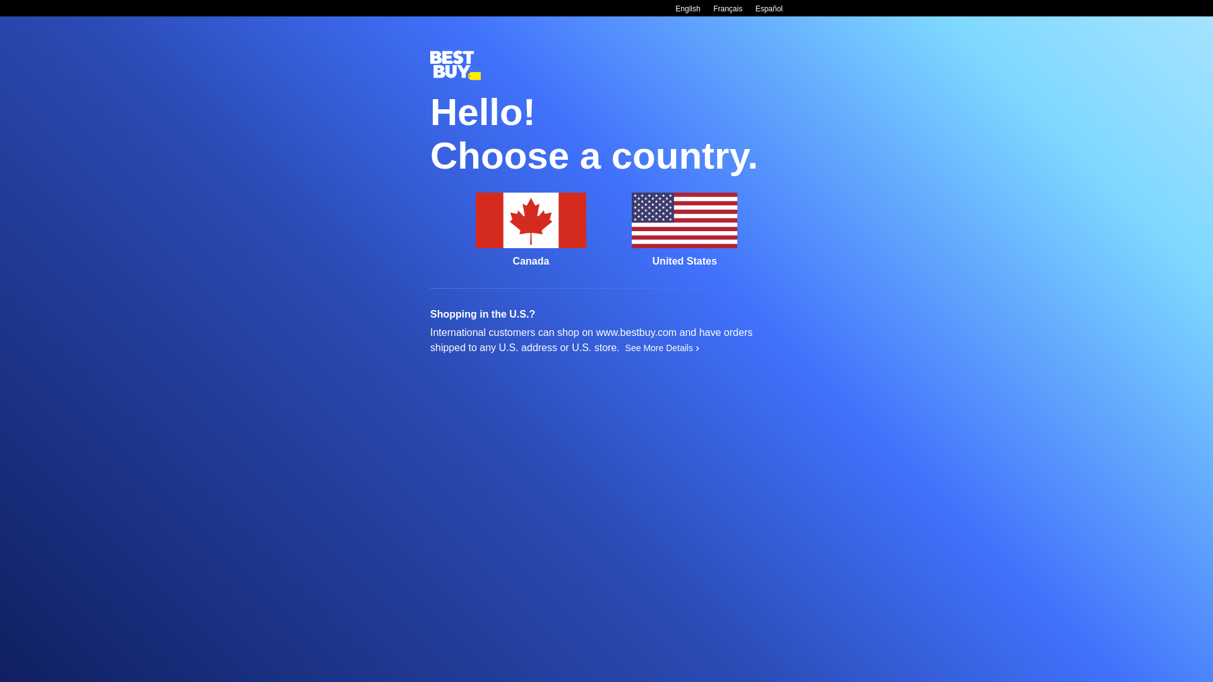  Describe the element at coordinates (685, 230) in the screenshot. I see `United States` at that location.